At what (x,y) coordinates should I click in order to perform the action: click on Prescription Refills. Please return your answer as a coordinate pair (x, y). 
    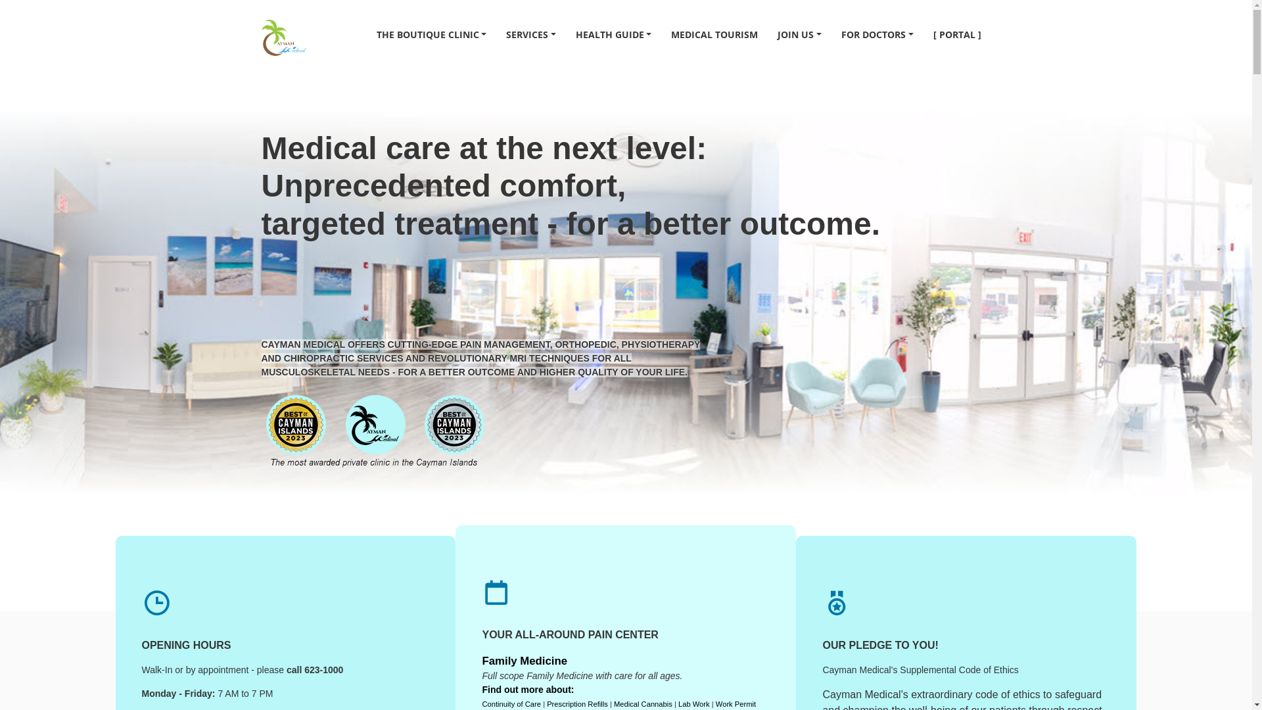
    Looking at the image, I should click on (577, 704).